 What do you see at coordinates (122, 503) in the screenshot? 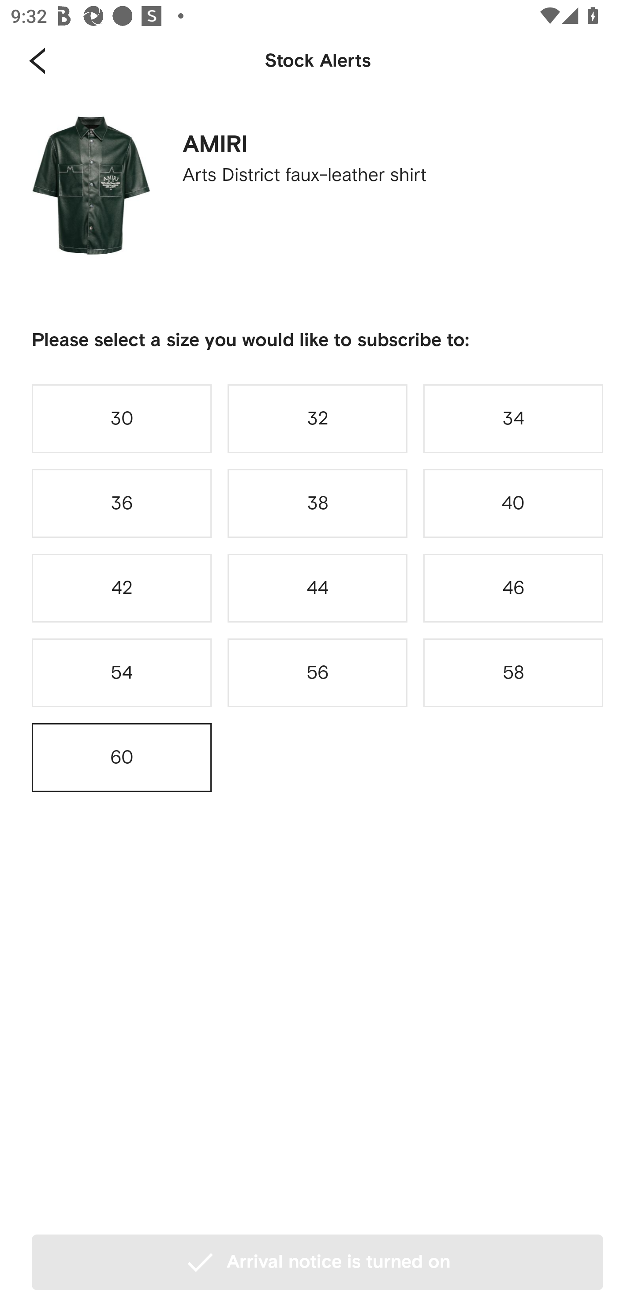
I see `36` at bounding box center [122, 503].